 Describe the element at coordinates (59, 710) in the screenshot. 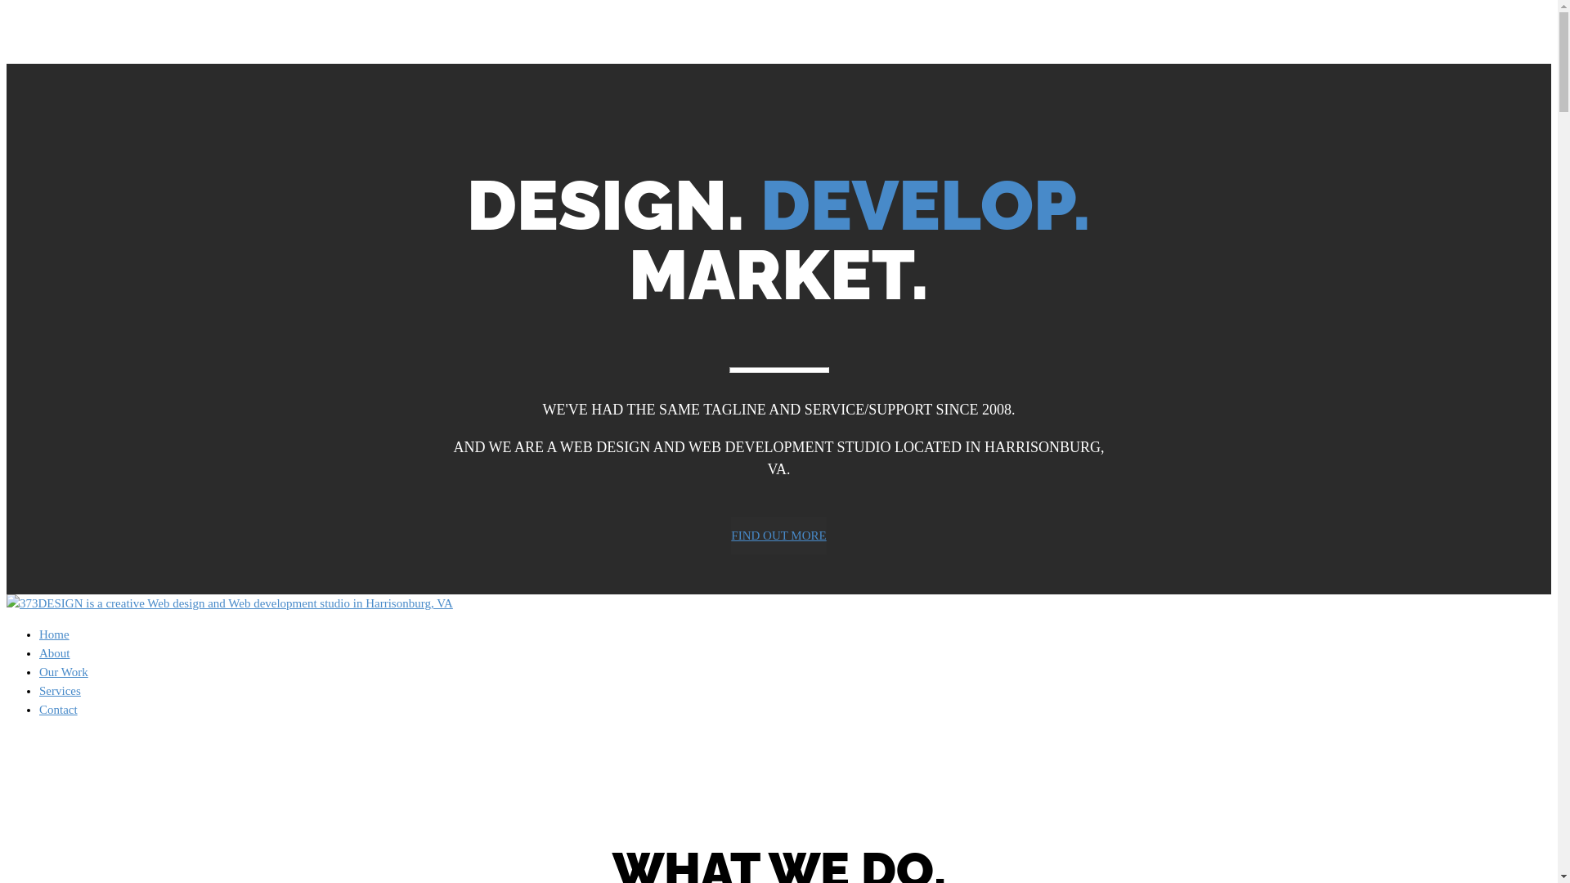

I see `Contact` at that location.